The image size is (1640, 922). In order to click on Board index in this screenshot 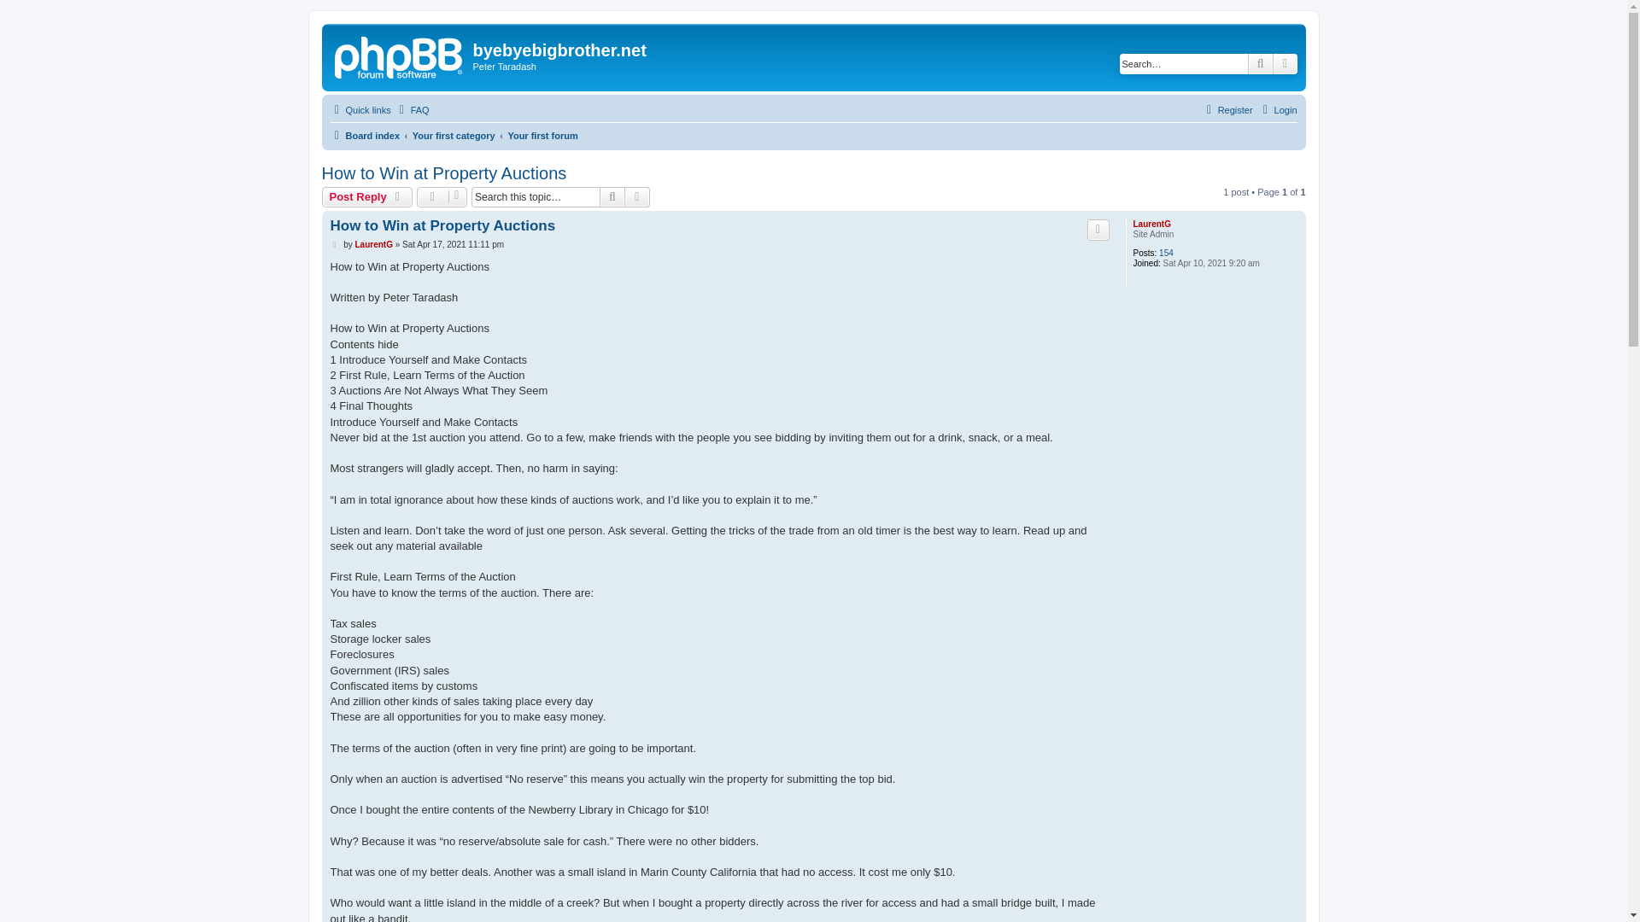, I will do `click(364, 135)`.